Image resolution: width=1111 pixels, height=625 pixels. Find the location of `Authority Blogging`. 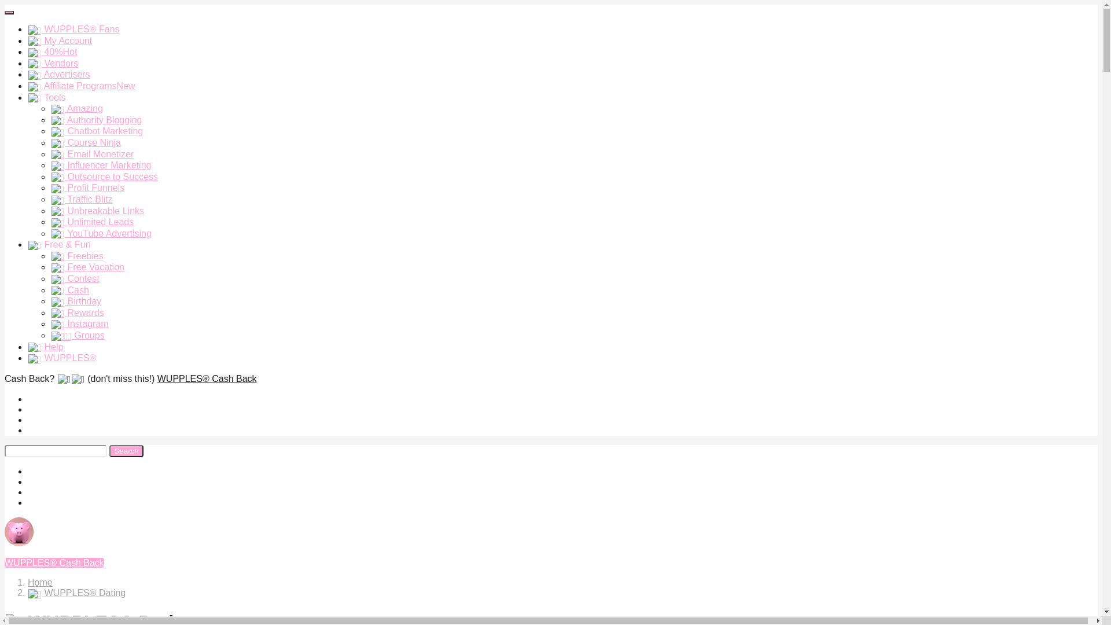

Authority Blogging is located at coordinates (96, 120).